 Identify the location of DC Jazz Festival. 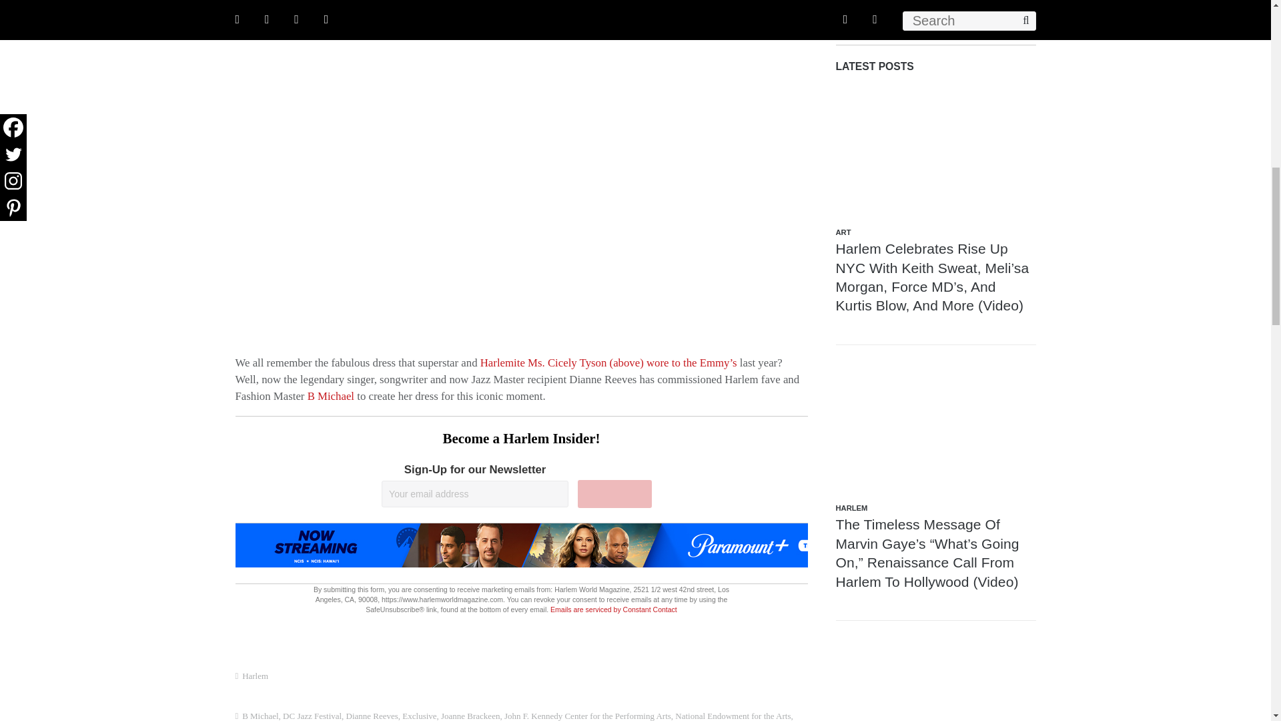
(312, 716).